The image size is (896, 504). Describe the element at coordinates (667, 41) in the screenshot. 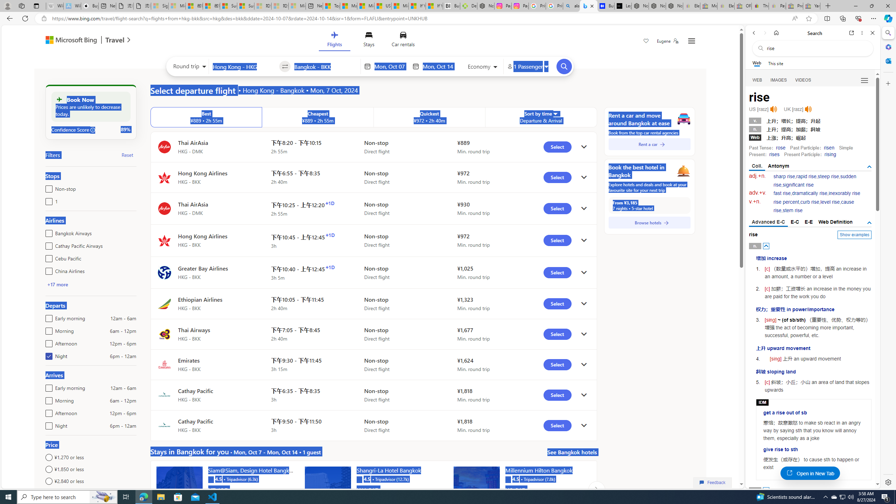

I see `Eugene` at that location.